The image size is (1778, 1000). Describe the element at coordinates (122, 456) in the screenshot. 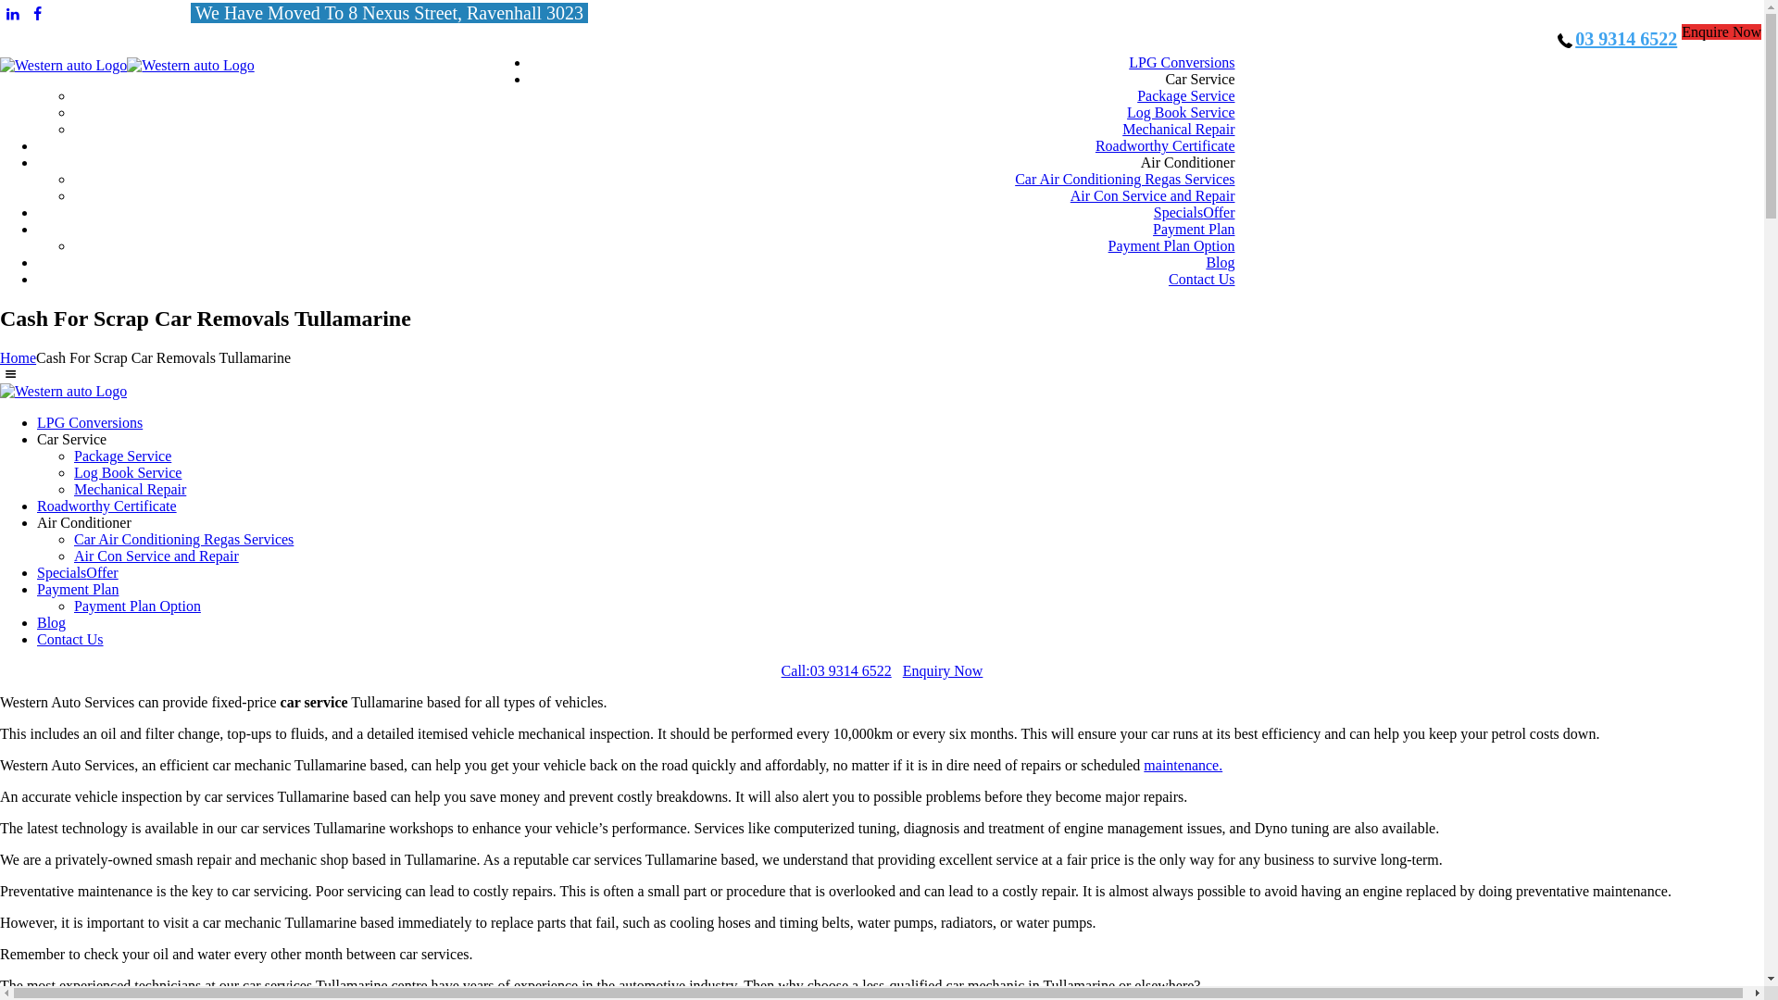

I see `Package Service` at that location.